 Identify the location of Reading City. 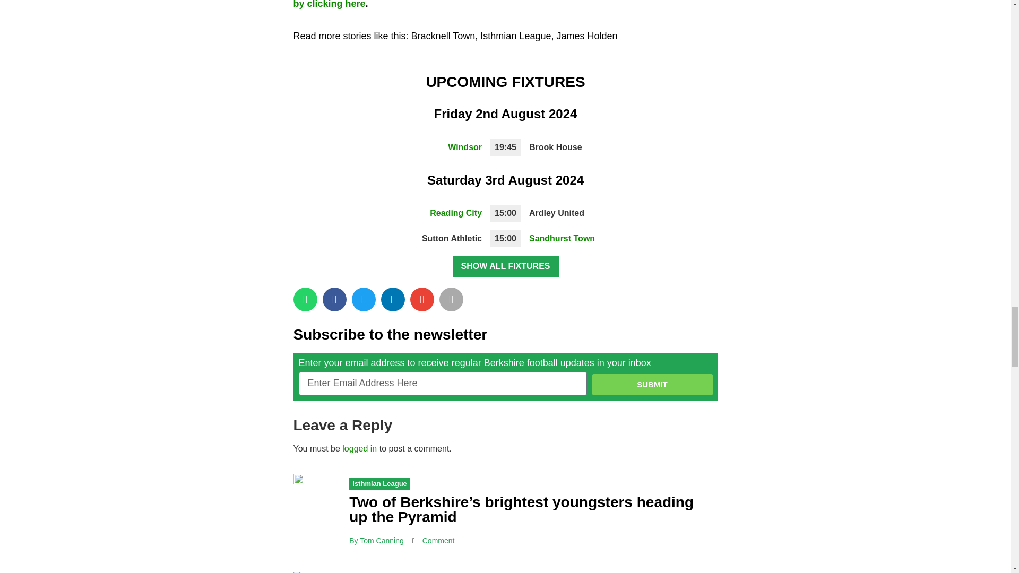
(456, 213).